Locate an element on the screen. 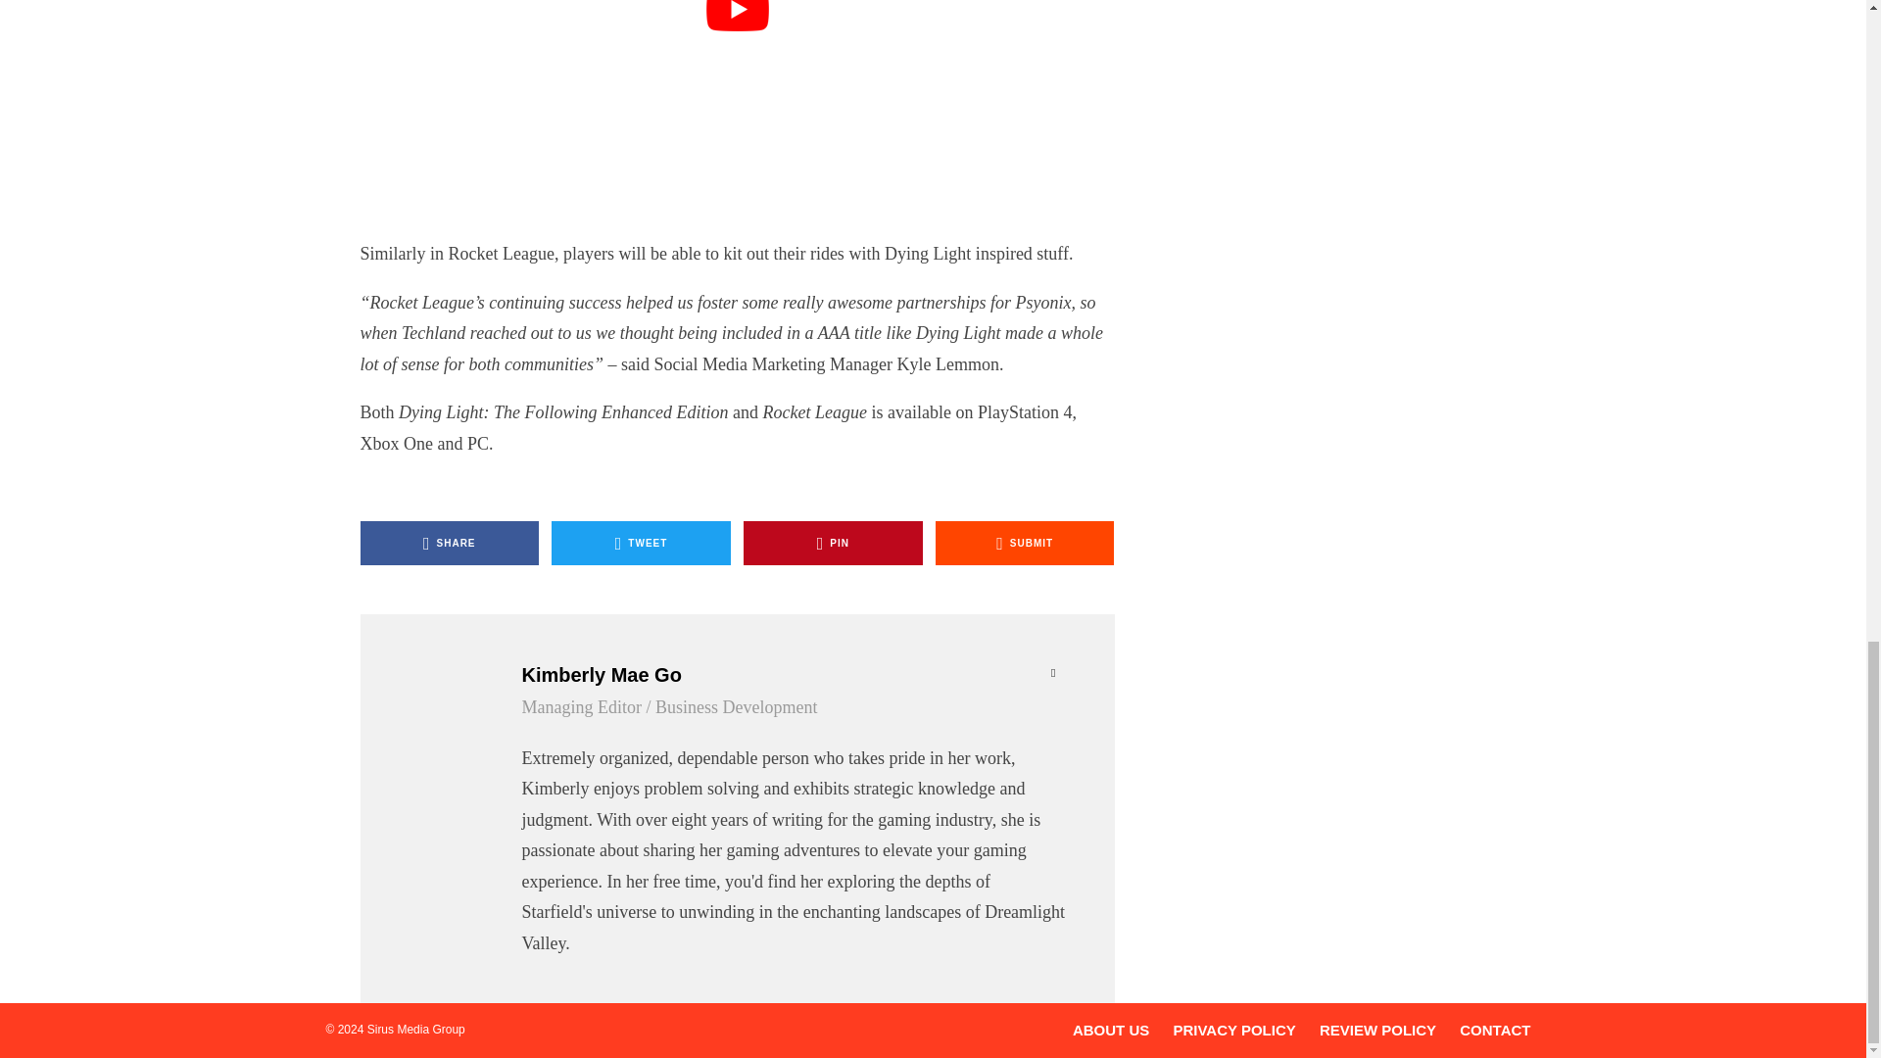 The height and width of the screenshot is (1058, 1881). REVIEW POLICY is located at coordinates (1377, 1030).